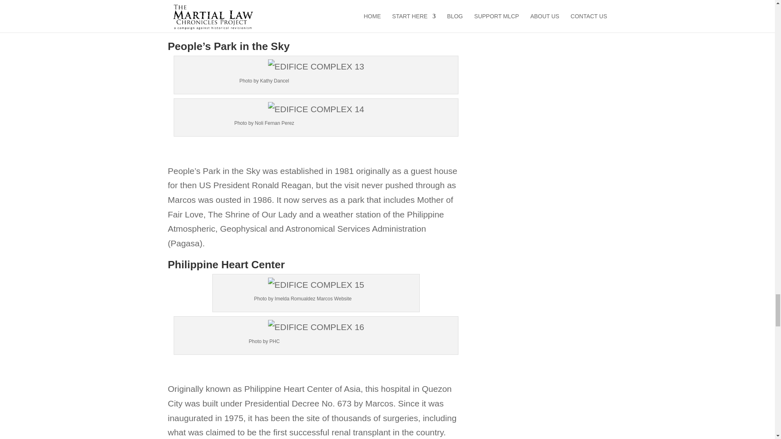  What do you see at coordinates (316, 109) in the screenshot?
I see `EDIFICE COMPLEX 14` at bounding box center [316, 109].